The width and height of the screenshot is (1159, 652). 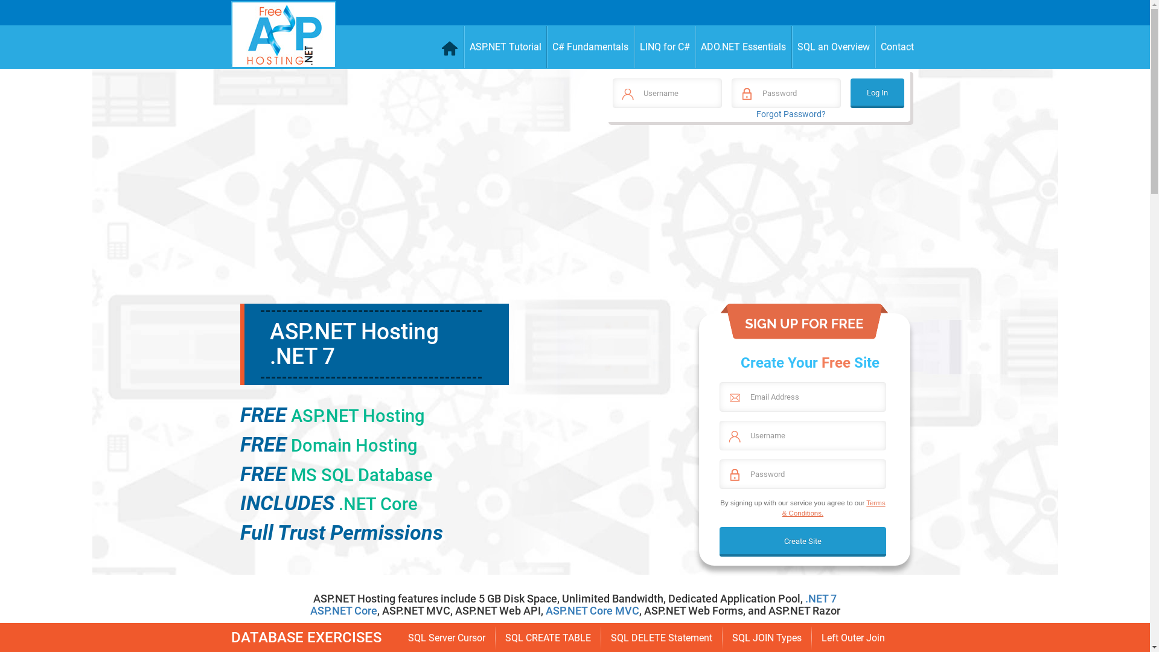 What do you see at coordinates (878, 93) in the screenshot?
I see `Log In` at bounding box center [878, 93].